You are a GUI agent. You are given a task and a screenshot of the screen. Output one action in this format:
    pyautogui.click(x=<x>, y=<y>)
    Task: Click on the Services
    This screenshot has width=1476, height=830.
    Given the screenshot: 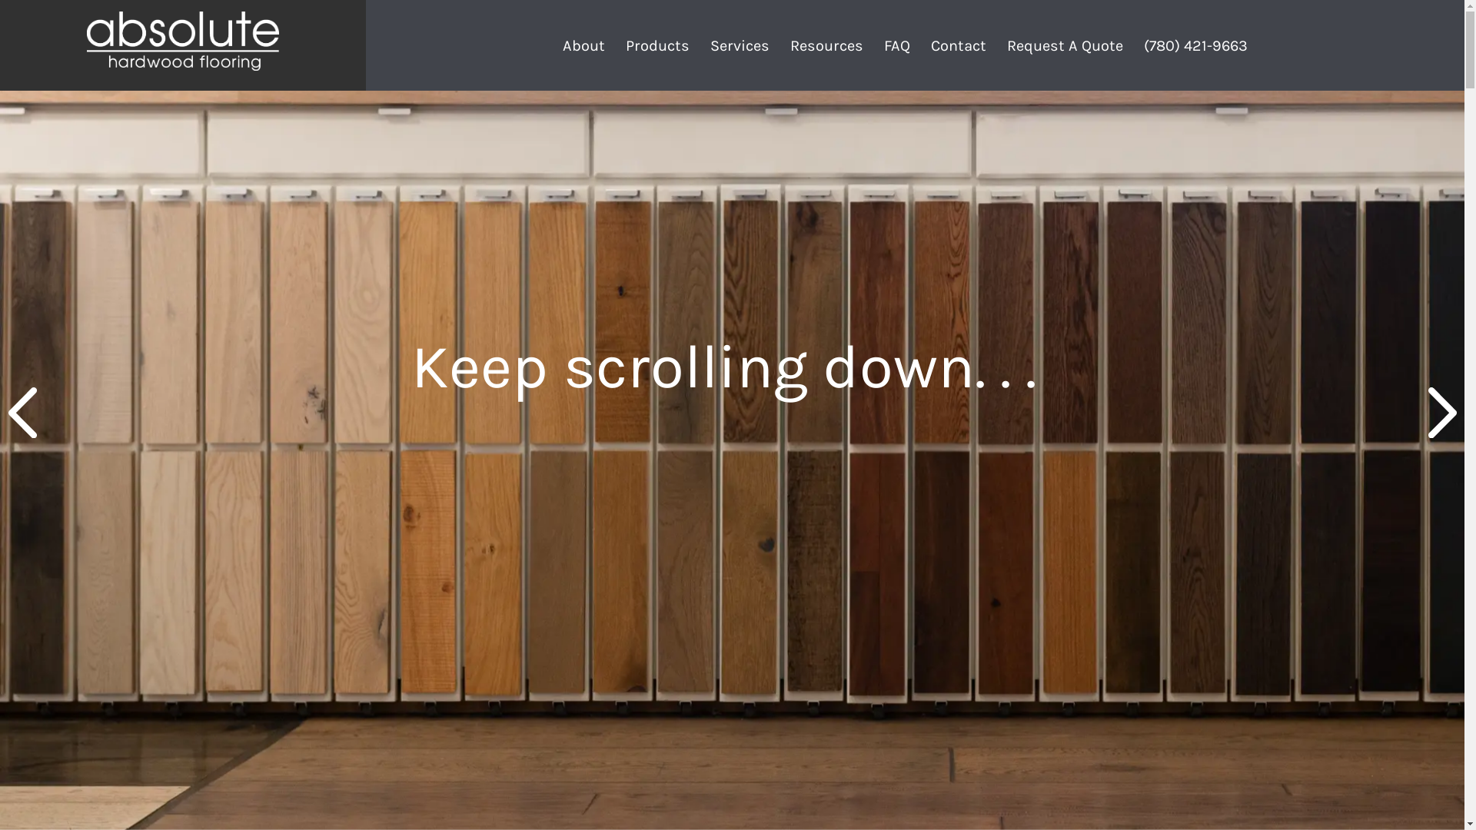 What is the action you would take?
    pyautogui.click(x=740, y=45)
    